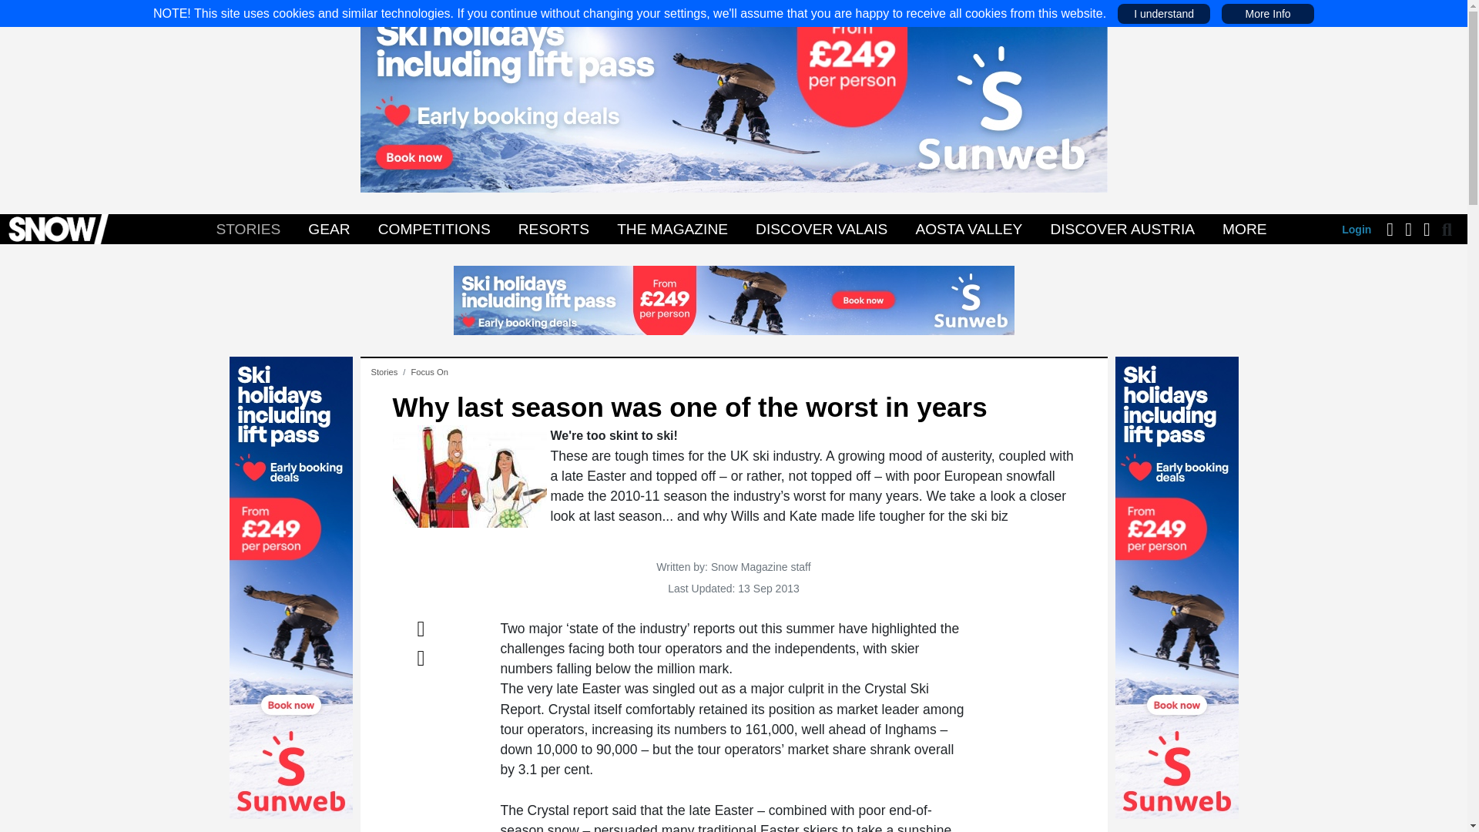  Describe the element at coordinates (291, 587) in the screenshot. I see `Sunweb outside left July 24` at that location.